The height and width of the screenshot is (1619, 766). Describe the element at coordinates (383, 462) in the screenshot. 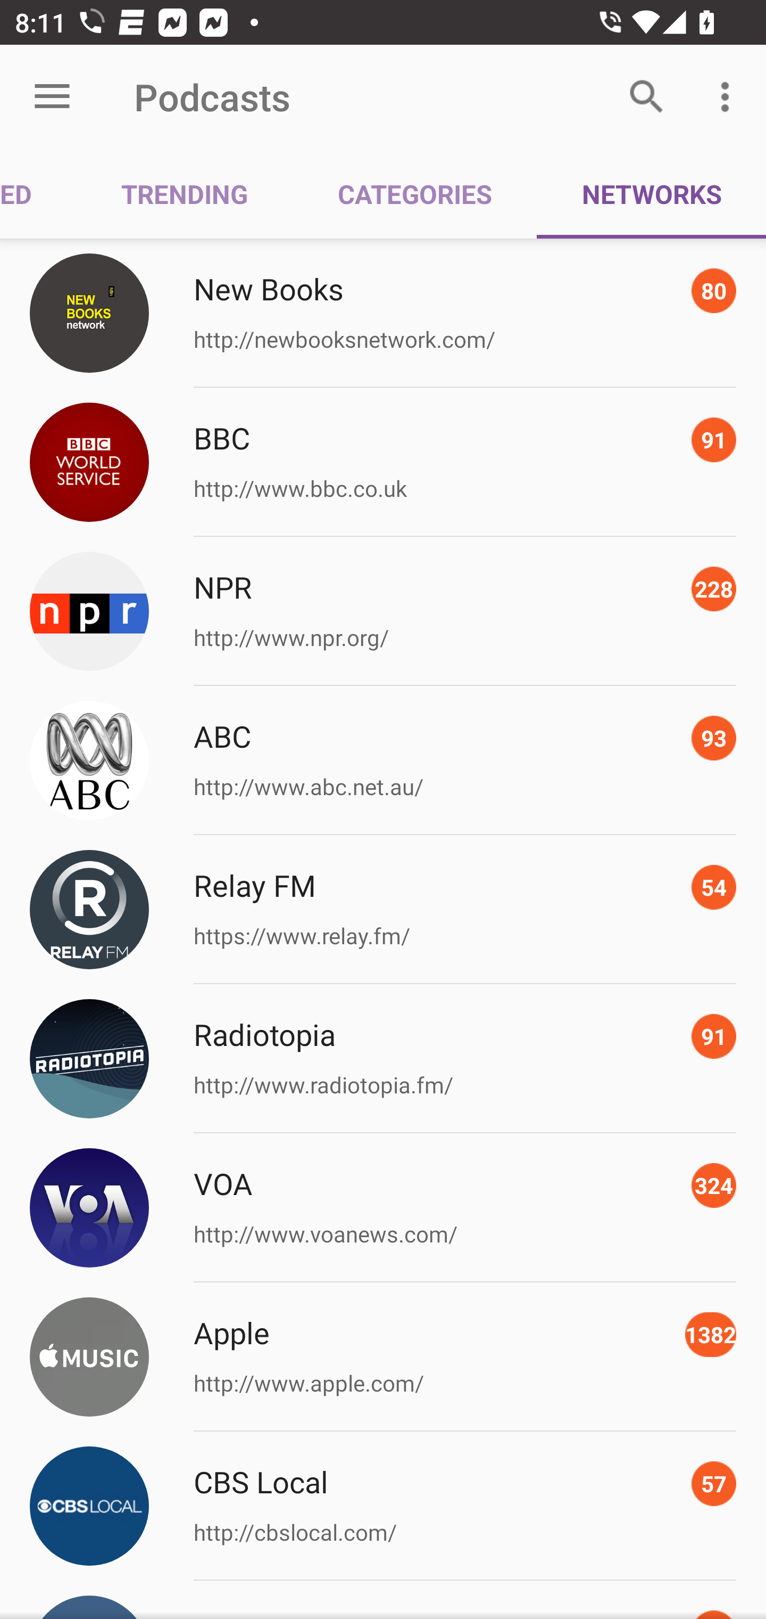

I see `Picture BBC 91 http://www.bbc.co.uk` at that location.